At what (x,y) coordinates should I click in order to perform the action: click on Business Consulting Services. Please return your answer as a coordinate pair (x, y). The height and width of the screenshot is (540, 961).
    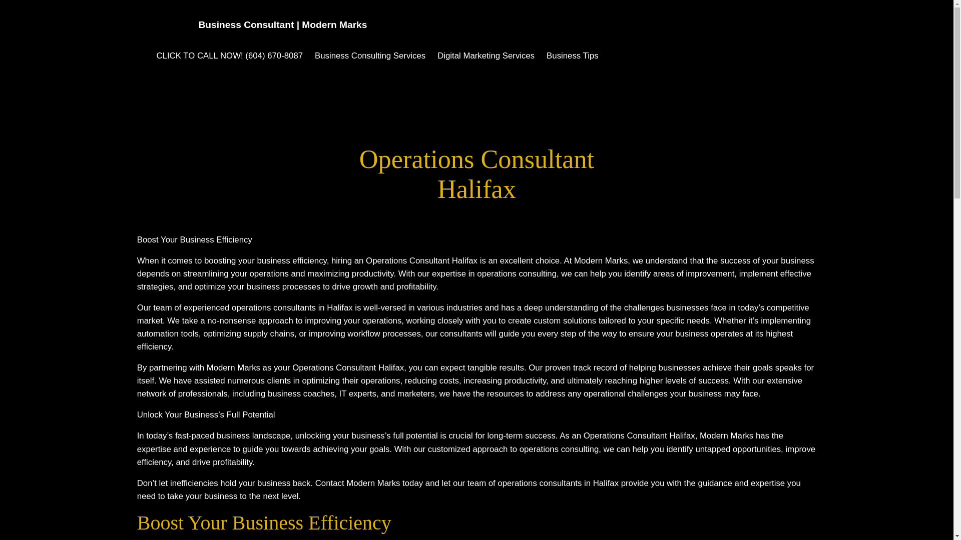
    Looking at the image, I should click on (370, 56).